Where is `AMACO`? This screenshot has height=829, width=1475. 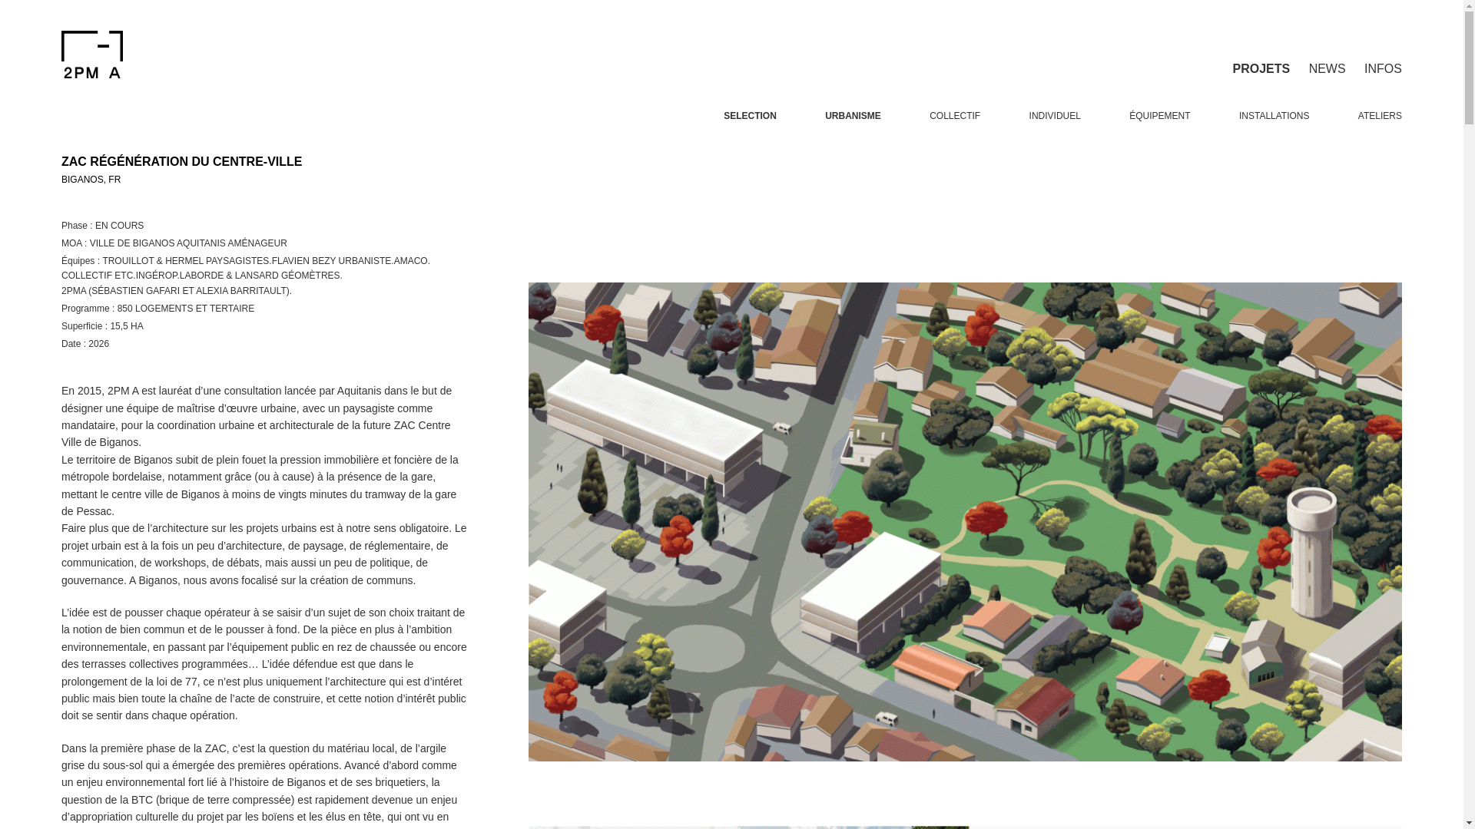
AMACO is located at coordinates (411, 261).